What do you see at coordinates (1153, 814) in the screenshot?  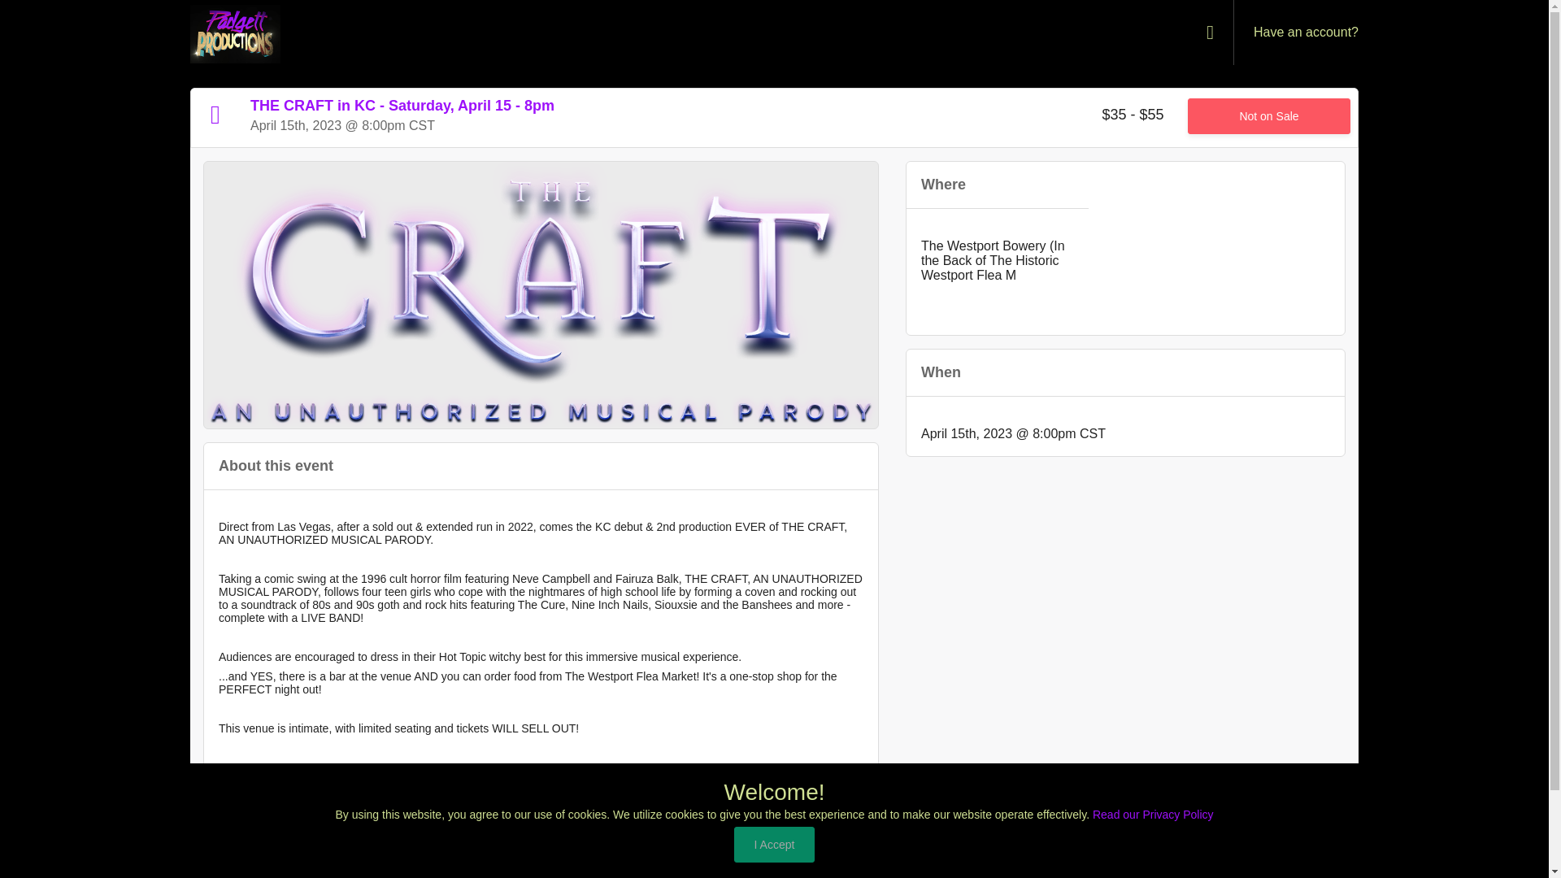 I see `Read our Privacy Policy` at bounding box center [1153, 814].